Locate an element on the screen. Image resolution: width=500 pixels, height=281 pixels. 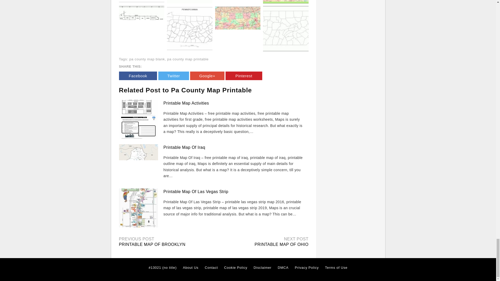
pa county map printable is located at coordinates (187, 59).